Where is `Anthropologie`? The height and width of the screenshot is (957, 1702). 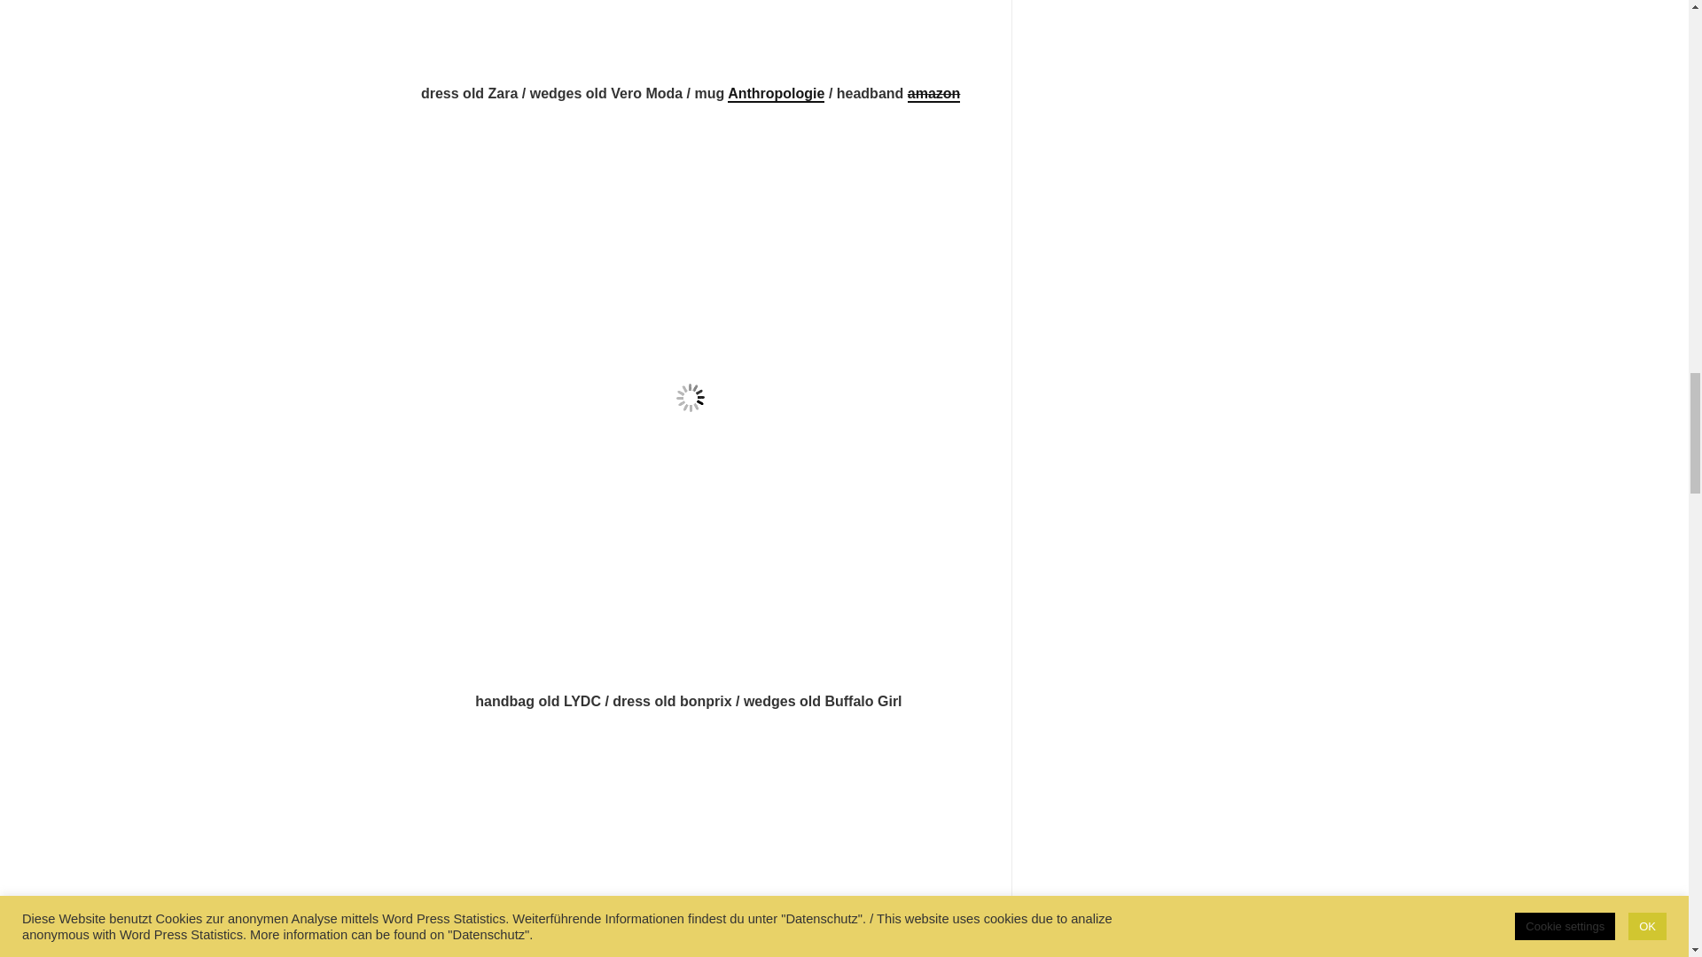 Anthropologie is located at coordinates (776, 94).